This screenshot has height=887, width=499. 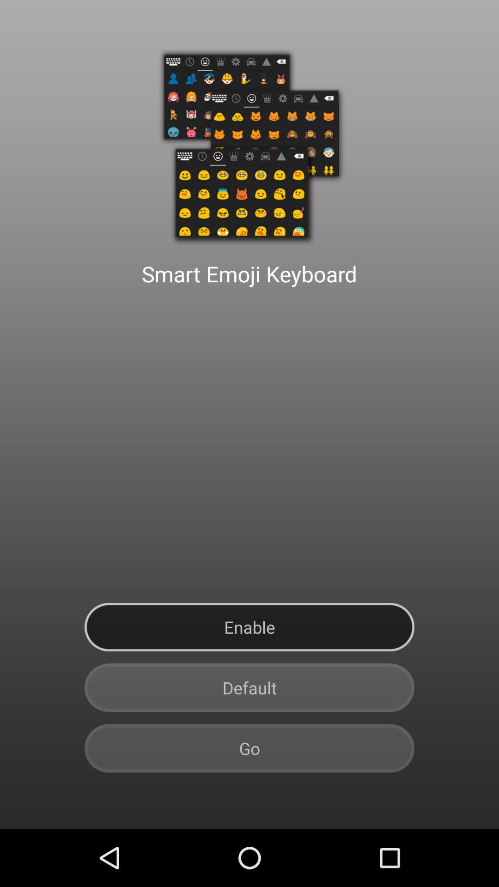 I want to click on launch item above go item, so click(x=249, y=687).